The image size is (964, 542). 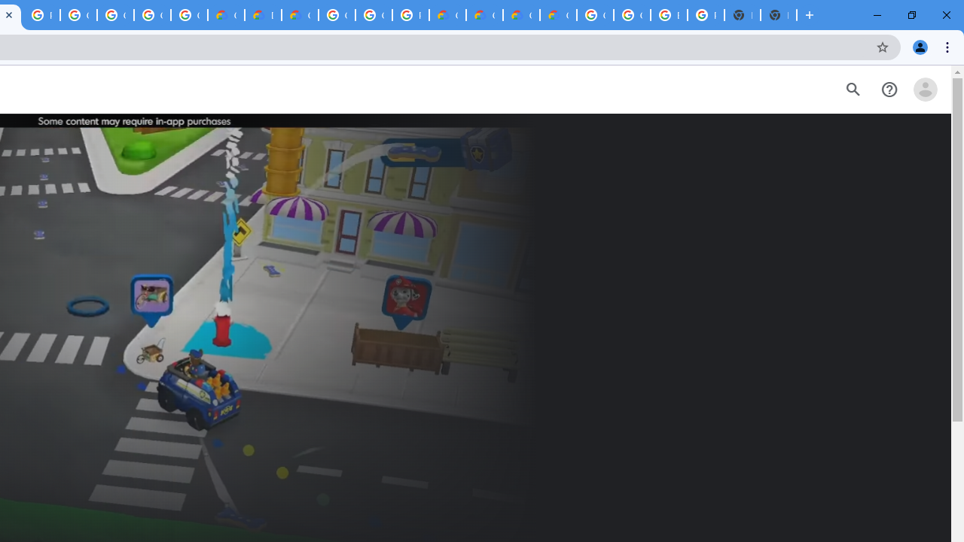 What do you see at coordinates (557, 15) in the screenshot?
I see `Google Cloud Service Health` at bounding box center [557, 15].